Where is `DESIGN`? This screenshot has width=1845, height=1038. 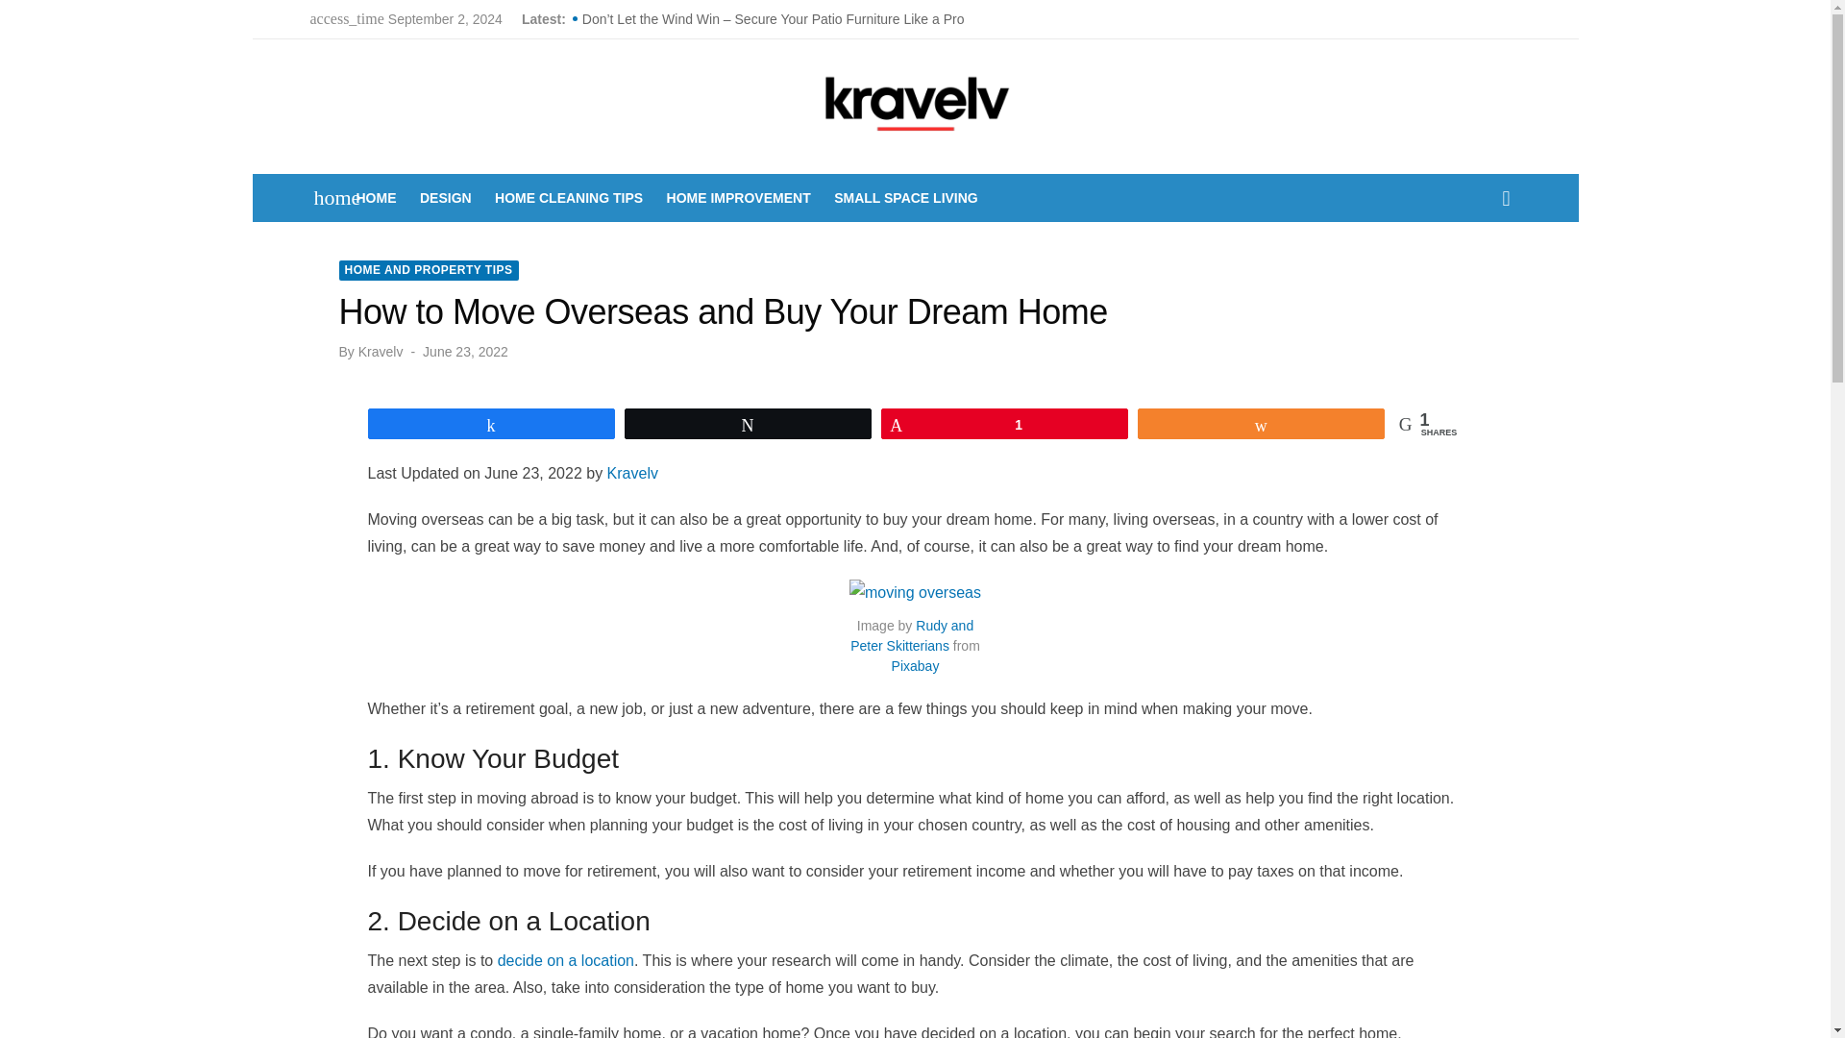 DESIGN is located at coordinates (446, 198).